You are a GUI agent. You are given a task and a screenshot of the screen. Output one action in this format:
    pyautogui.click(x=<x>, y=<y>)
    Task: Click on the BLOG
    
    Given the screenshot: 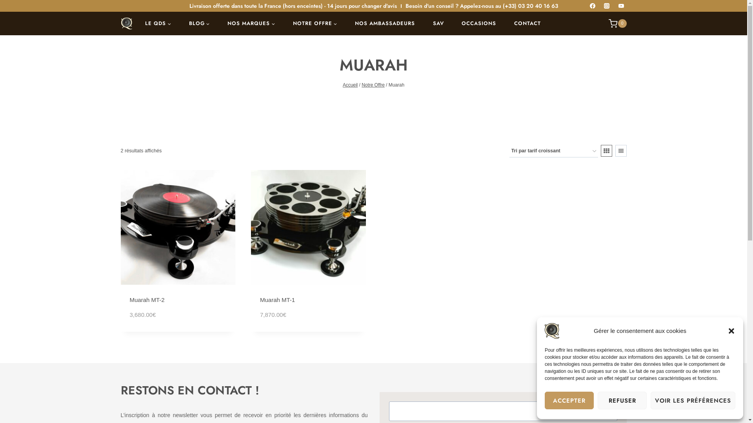 What is the action you would take?
    pyautogui.click(x=199, y=23)
    